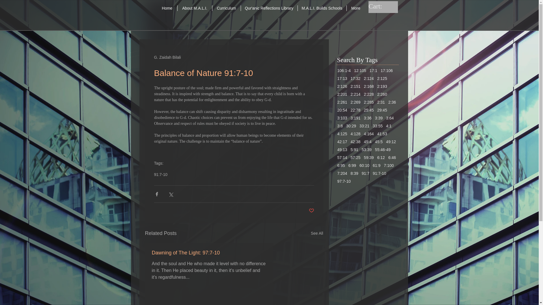 The width and height of the screenshot is (543, 305). What do you see at coordinates (342, 102) in the screenshot?
I see `2:261` at bounding box center [342, 102].